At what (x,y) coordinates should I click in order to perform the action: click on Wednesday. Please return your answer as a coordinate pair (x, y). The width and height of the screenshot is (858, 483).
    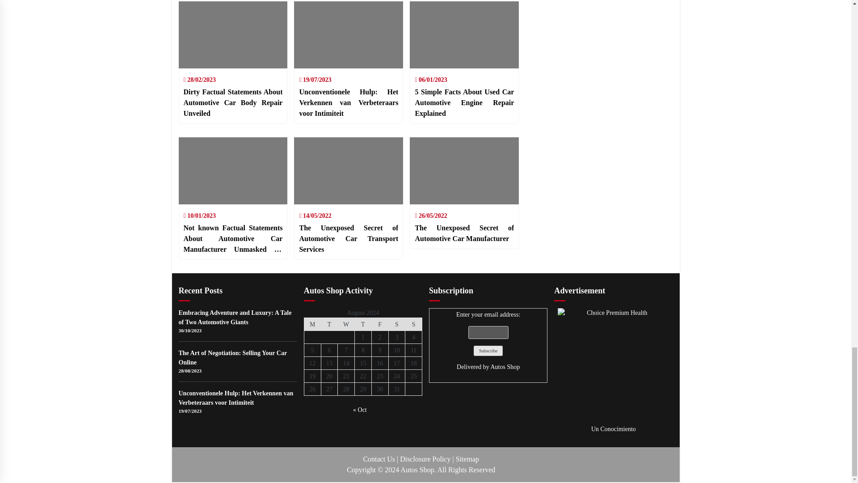
    Looking at the image, I should click on (346, 324).